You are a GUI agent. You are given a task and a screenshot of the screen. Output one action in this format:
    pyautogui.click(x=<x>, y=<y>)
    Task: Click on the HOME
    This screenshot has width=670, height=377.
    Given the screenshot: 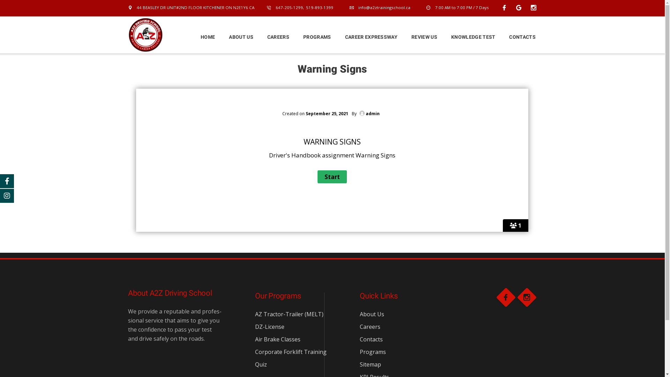 What is the action you would take?
    pyautogui.click(x=211, y=37)
    